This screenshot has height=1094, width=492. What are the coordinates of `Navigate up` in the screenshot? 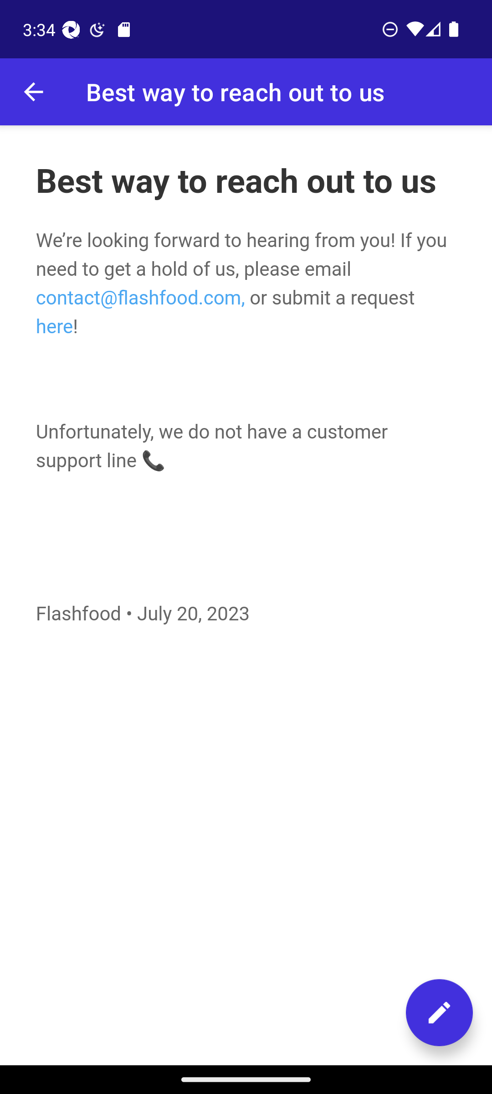 It's located at (33, 92).